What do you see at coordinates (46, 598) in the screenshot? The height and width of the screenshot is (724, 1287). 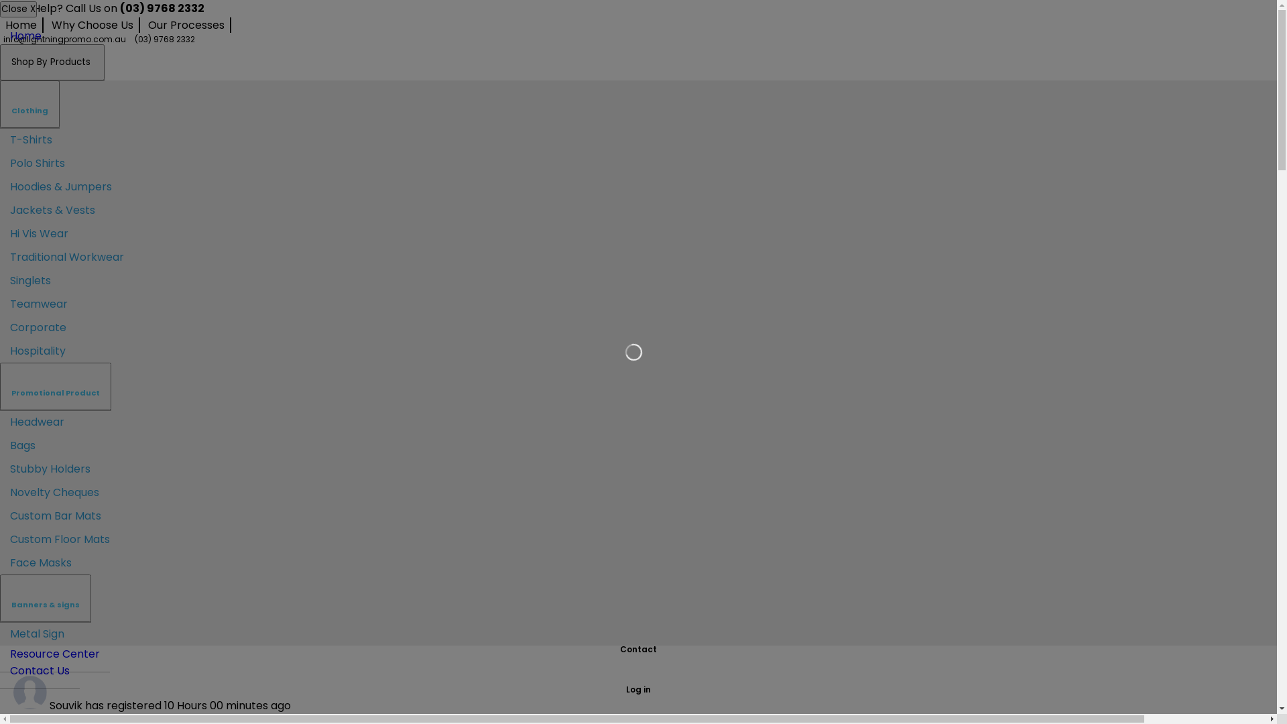 I see `Banners & signs` at bounding box center [46, 598].